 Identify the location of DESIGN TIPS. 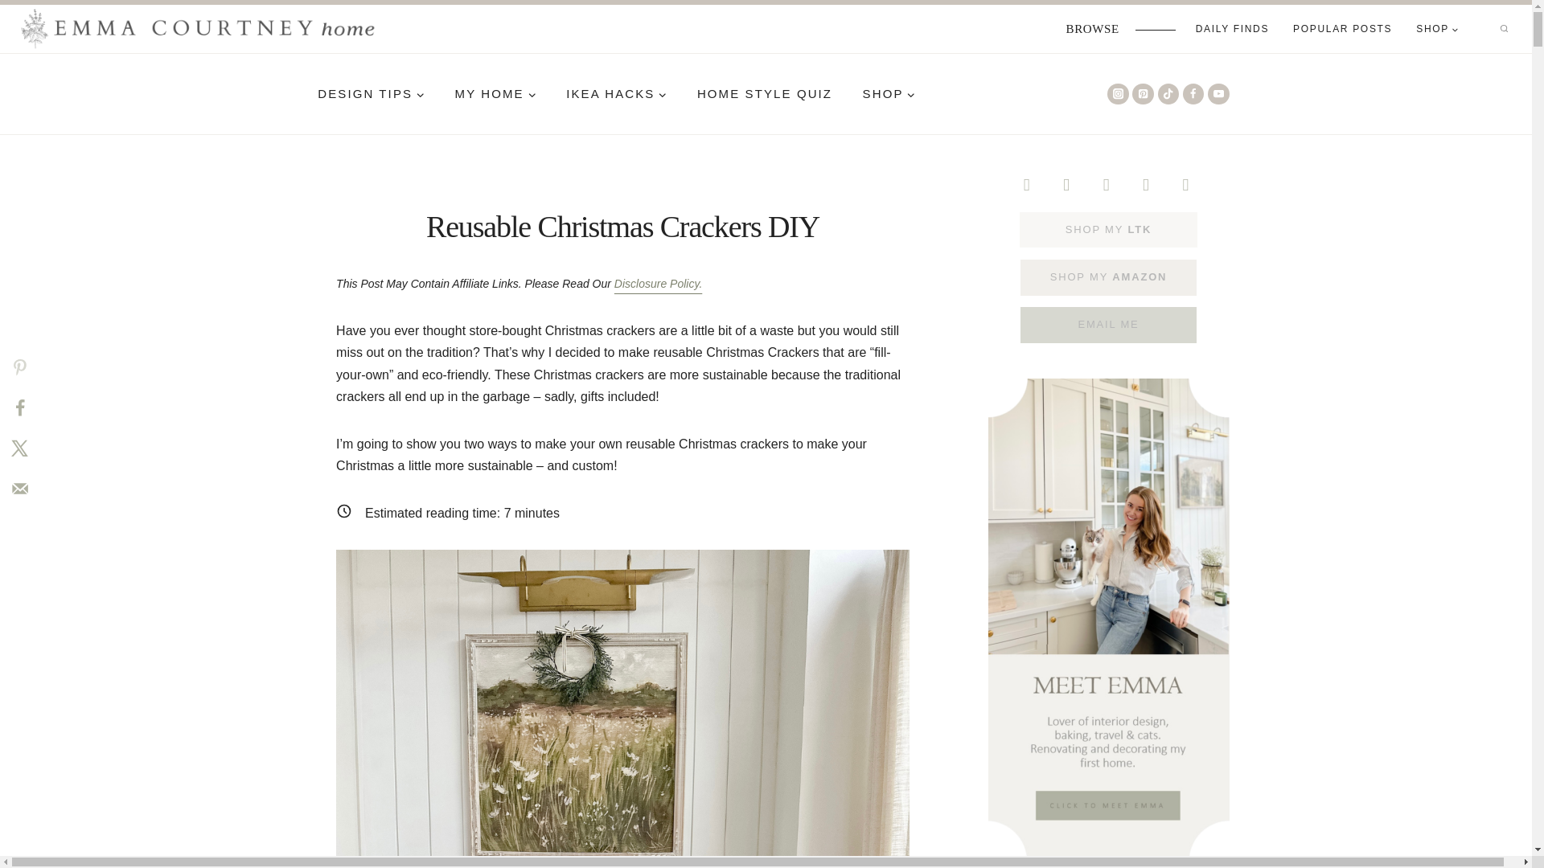
(370, 94).